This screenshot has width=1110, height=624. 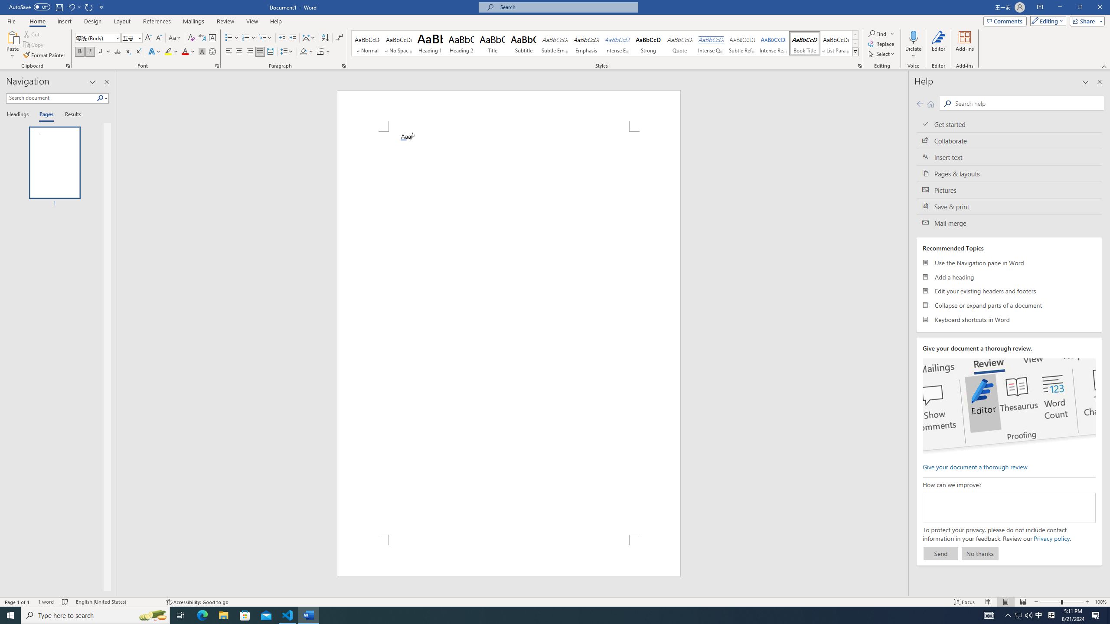 I want to click on Insert text, so click(x=1009, y=157).